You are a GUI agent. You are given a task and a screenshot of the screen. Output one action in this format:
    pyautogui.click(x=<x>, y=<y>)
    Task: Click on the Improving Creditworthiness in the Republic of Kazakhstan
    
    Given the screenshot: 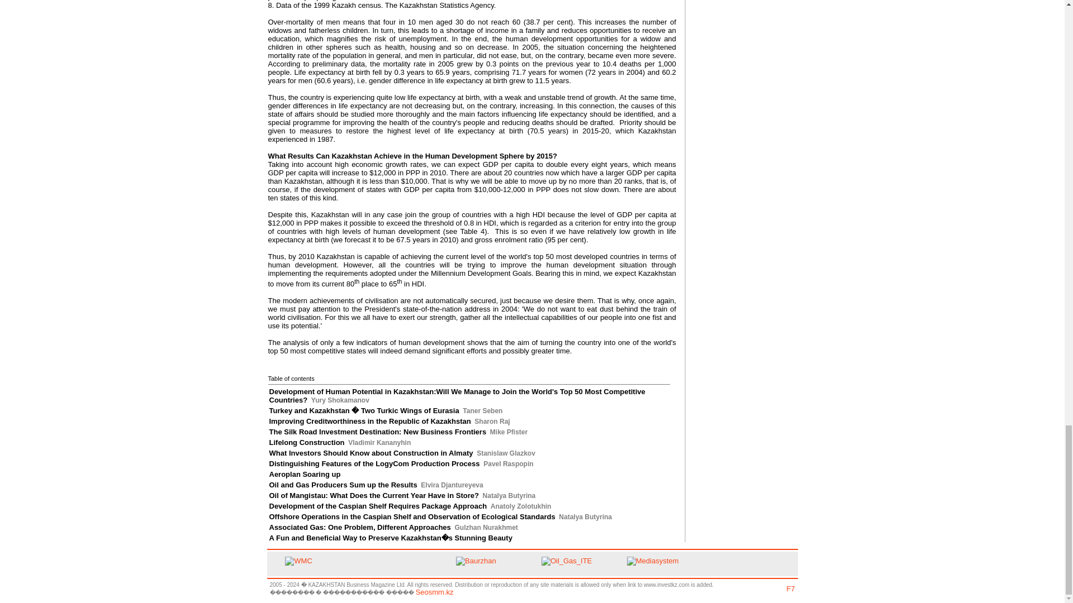 What is the action you would take?
    pyautogui.click(x=370, y=421)
    